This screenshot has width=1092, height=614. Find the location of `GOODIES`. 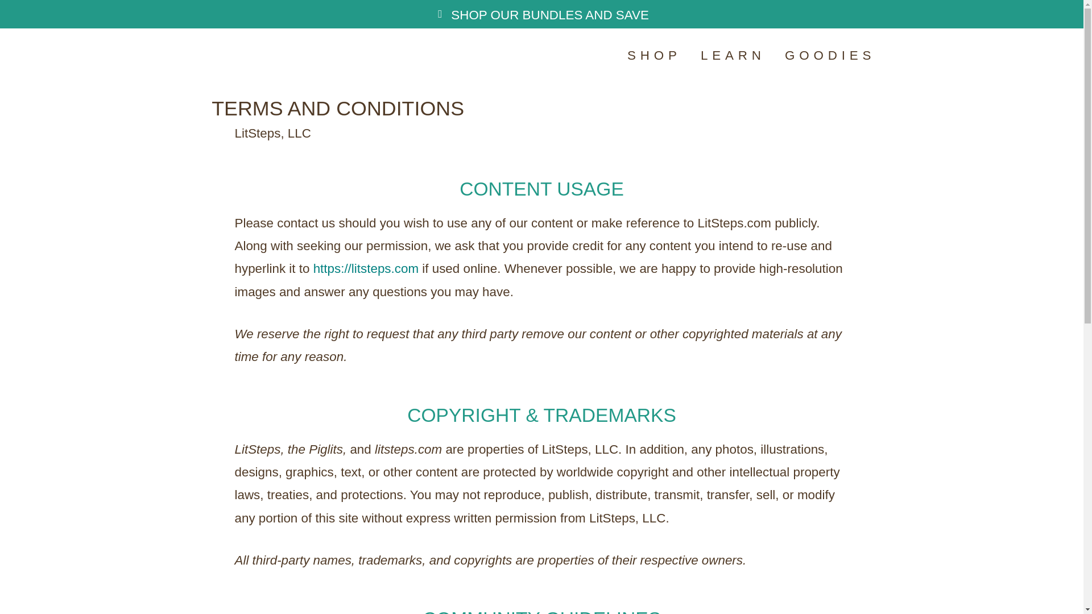

GOODIES is located at coordinates (541, 55).